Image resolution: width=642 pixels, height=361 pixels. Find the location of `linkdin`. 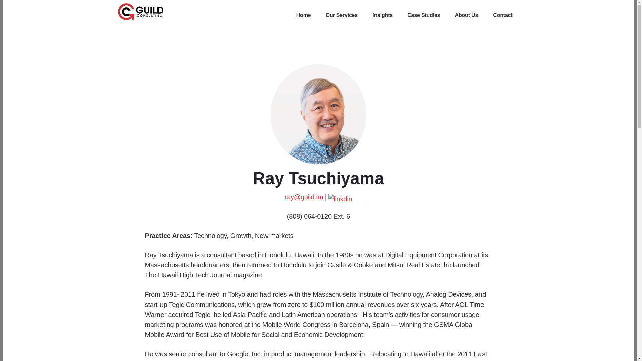

linkdin is located at coordinates (340, 199).